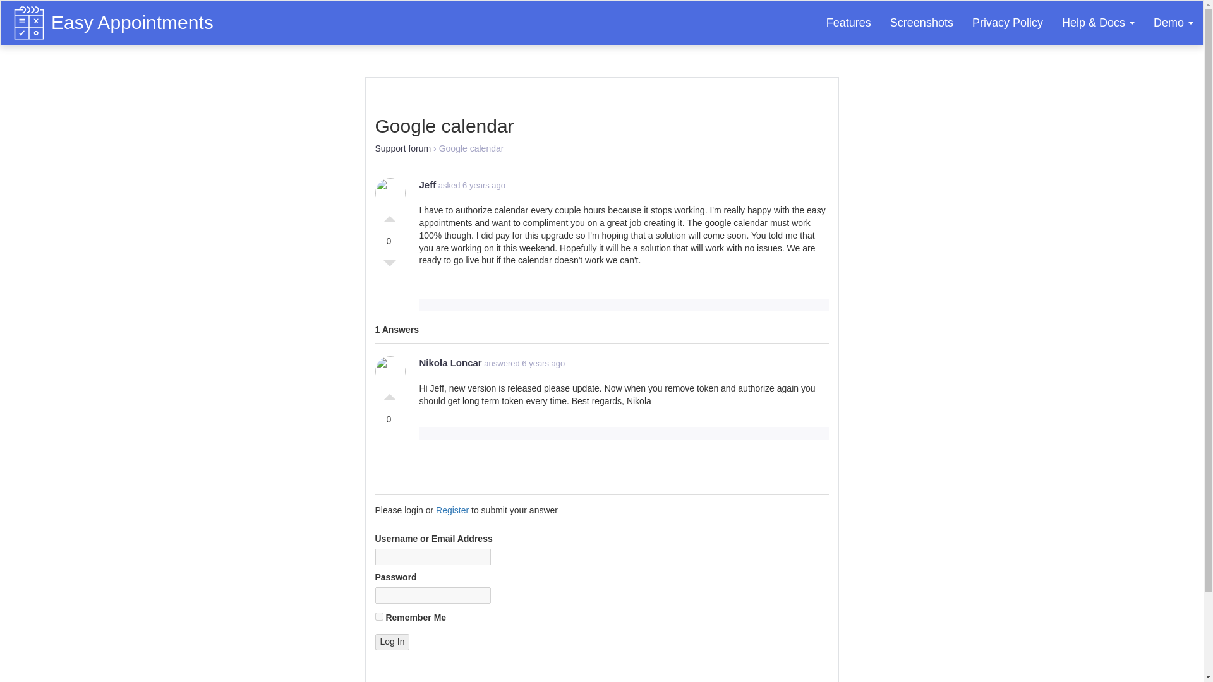  I want to click on Nikola Loncar, so click(450, 362).